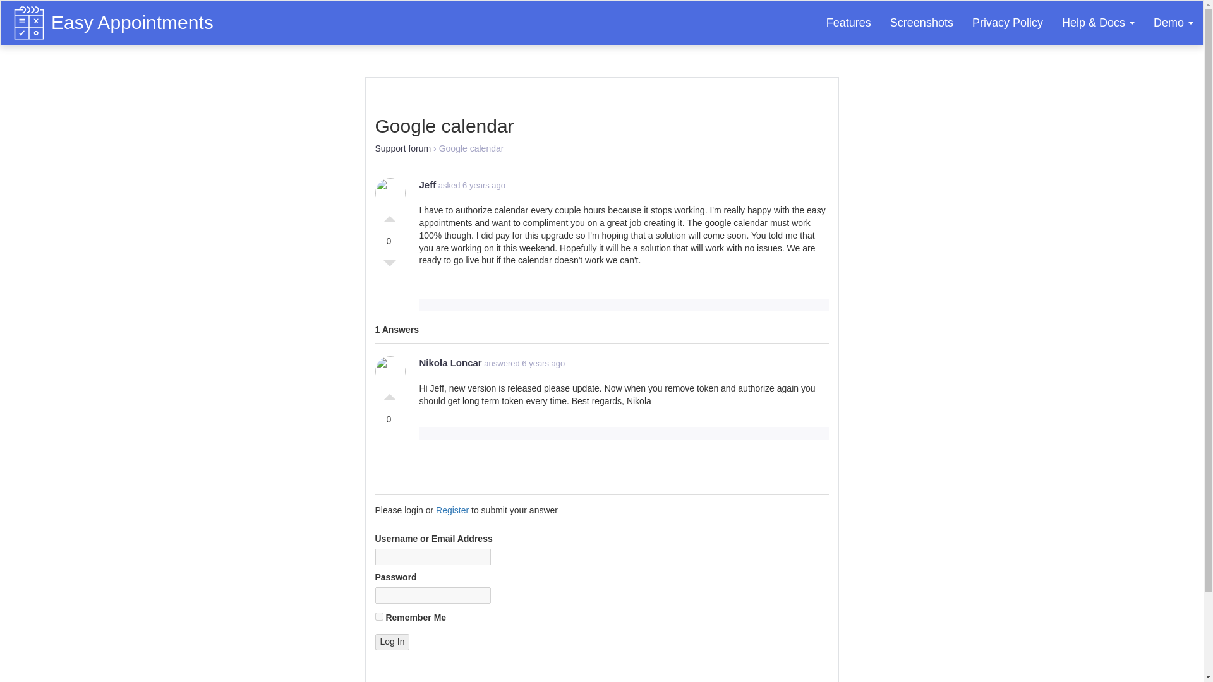  I want to click on Nikola Loncar, so click(450, 362).